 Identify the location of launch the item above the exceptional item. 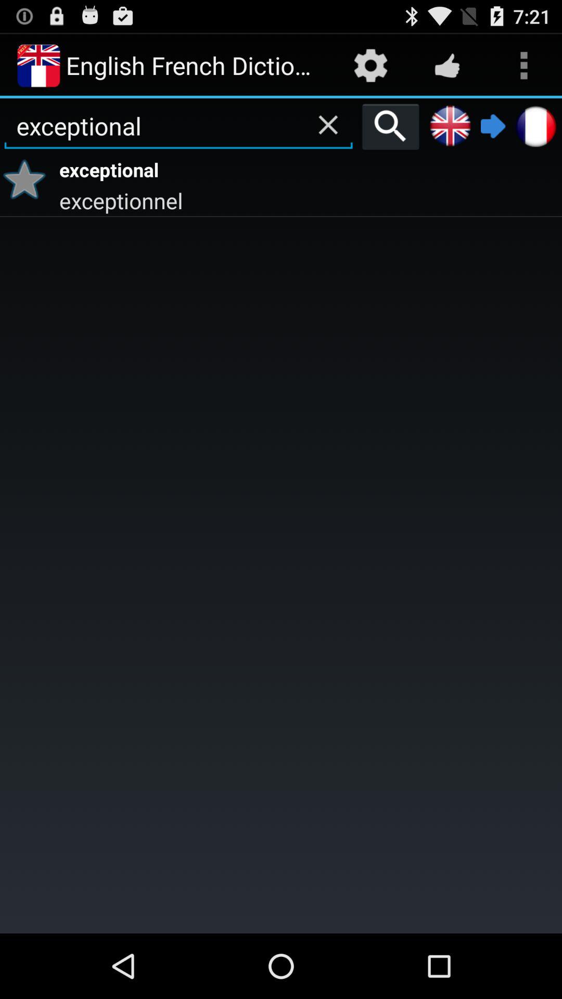
(390, 126).